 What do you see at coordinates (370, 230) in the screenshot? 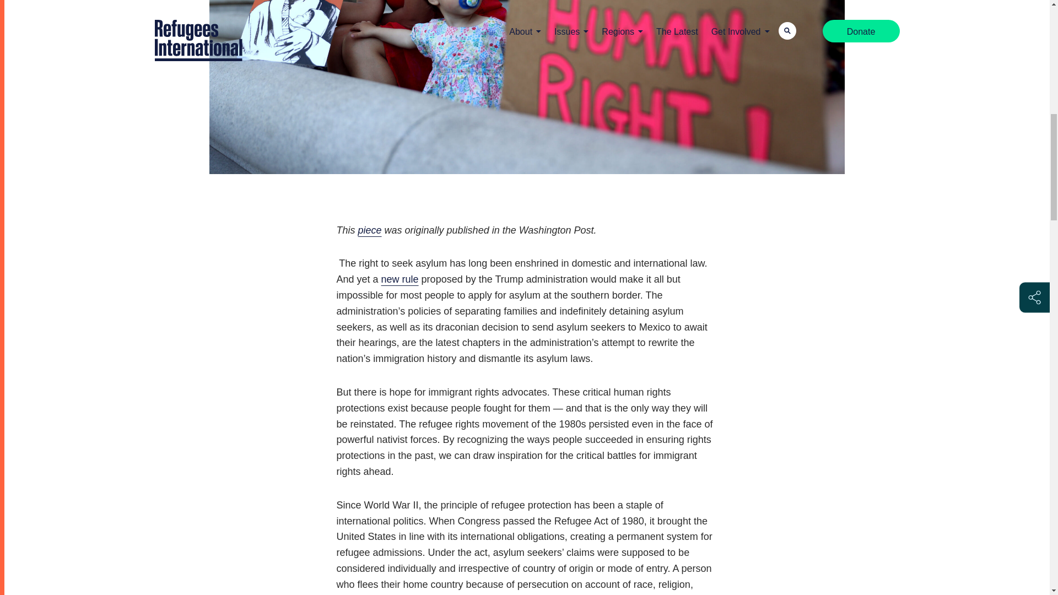
I see `piece` at bounding box center [370, 230].